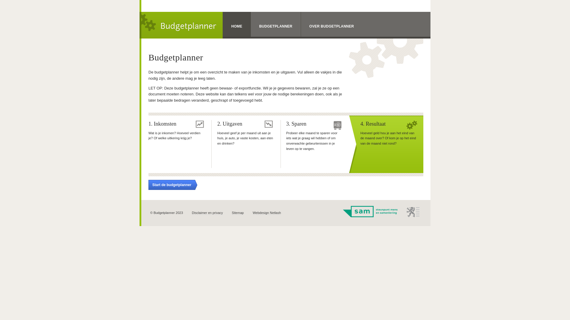 This screenshot has height=320, width=570. What do you see at coordinates (207, 213) in the screenshot?
I see `Disclaimer en privacy` at bounding box center [207, 213].